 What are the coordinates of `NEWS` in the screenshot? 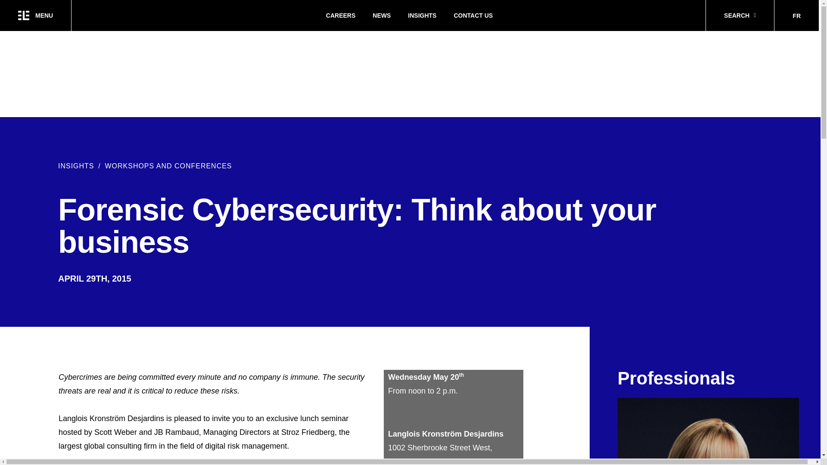 It's located at (382, 15).